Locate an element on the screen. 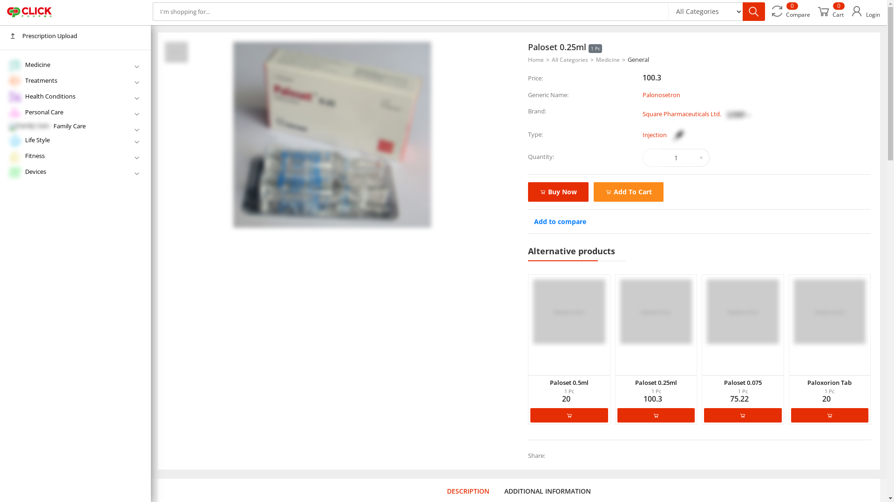  Paloset 0.075 is located at coordinates (743, 383).